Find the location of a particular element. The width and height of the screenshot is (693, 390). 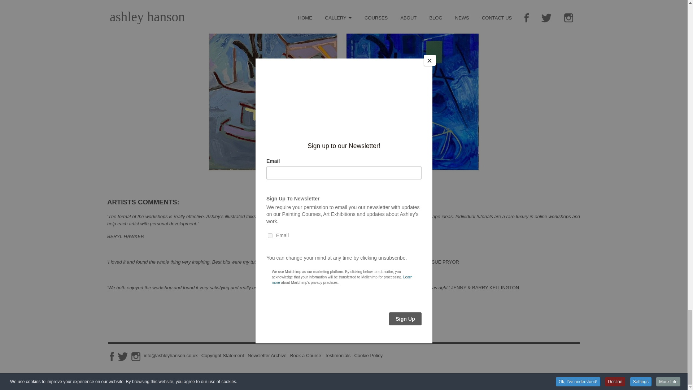

Book a Course is located at coordinates (306, 355).